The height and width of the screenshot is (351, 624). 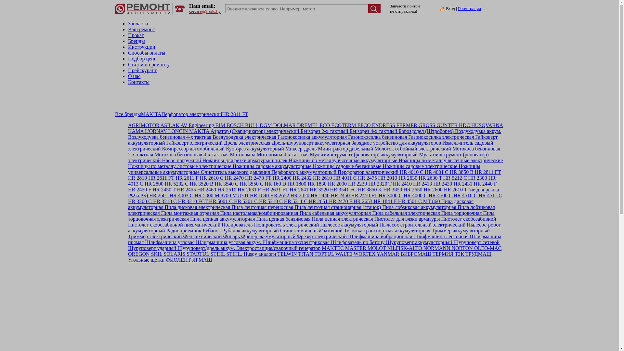 What do you see at coordinates (279, 196) in the screenshot?
I see `HR 2652` at bounding box center [279, 196].